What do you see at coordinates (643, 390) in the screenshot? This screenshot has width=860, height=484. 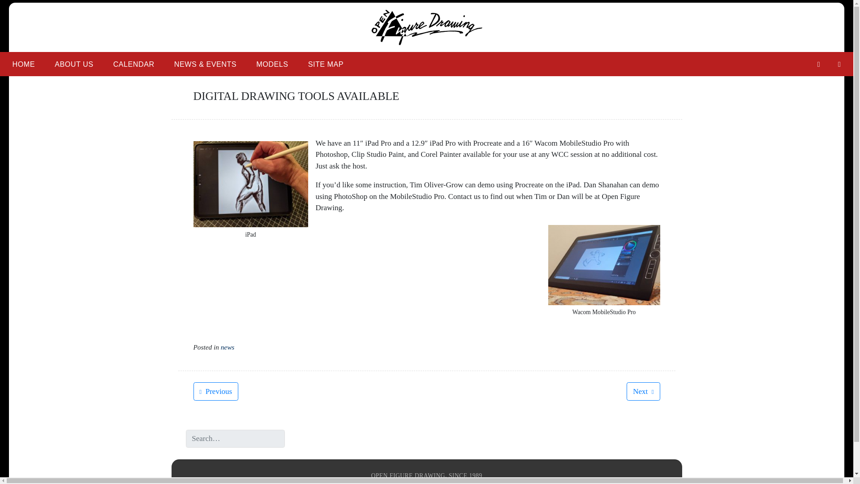 I see `Next` at bounding box center [643, 390].